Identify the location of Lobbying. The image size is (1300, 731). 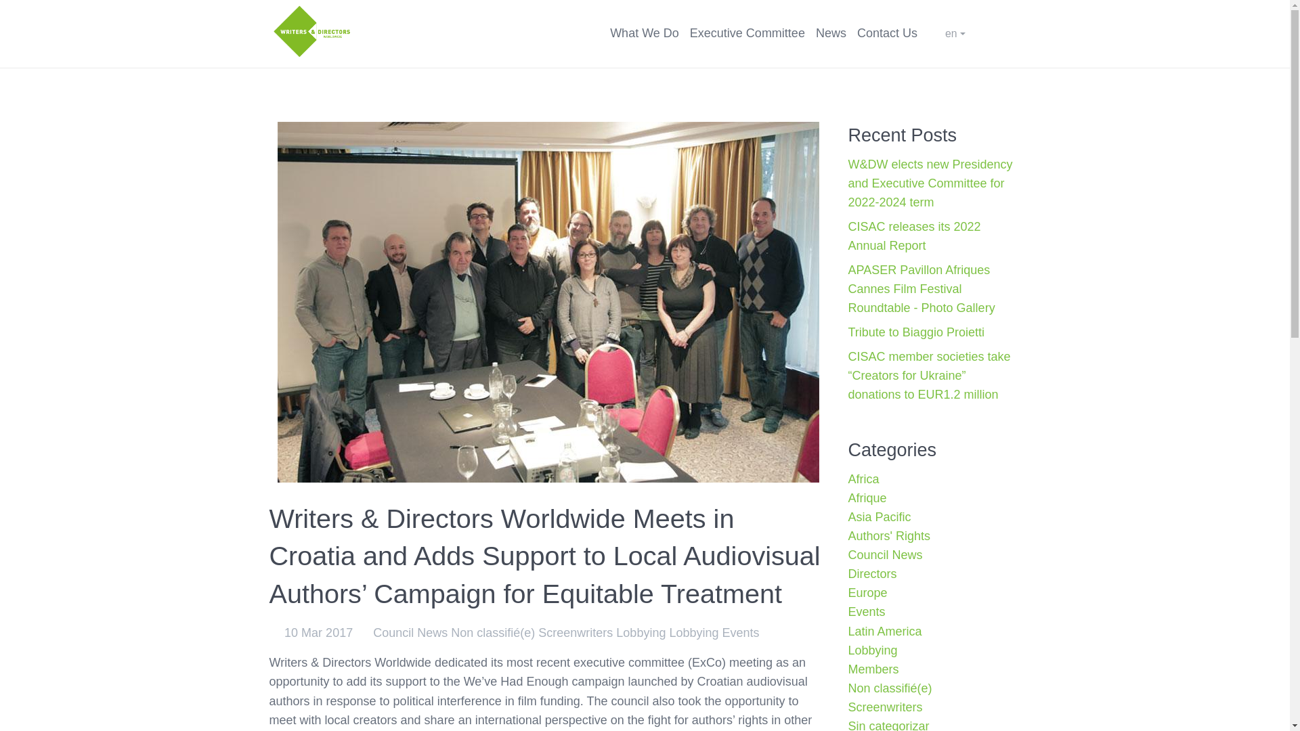
(693, 632).